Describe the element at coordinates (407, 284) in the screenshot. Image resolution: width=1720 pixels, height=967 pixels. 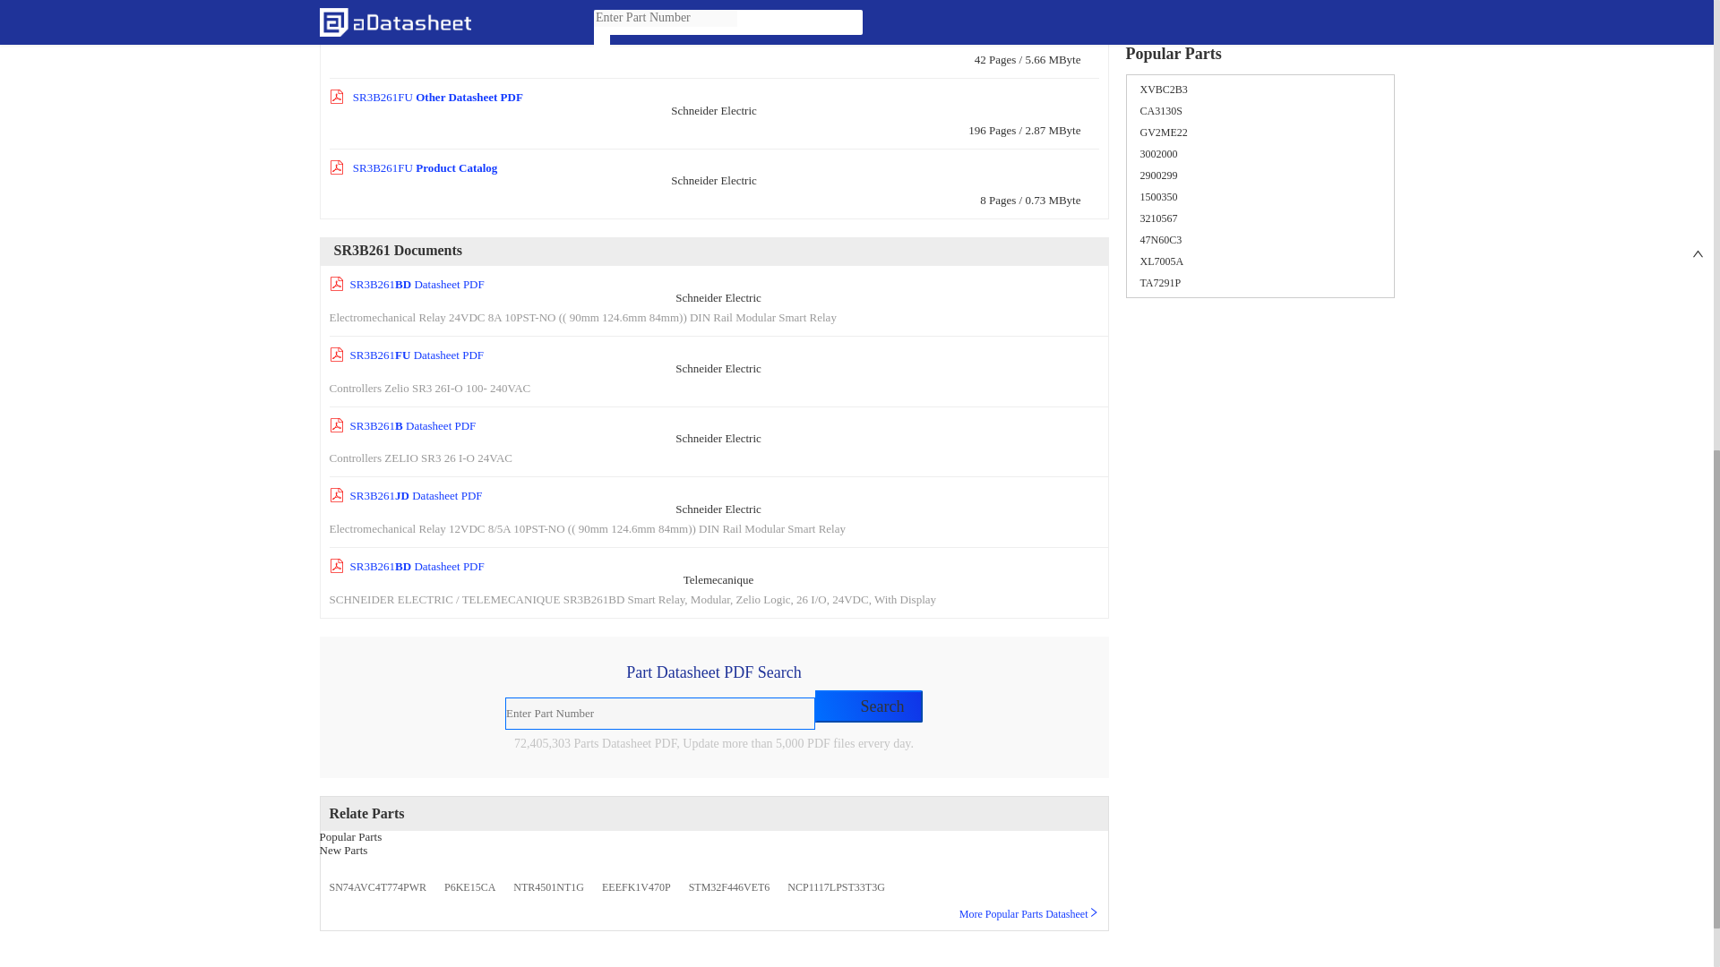
I see `SR3B261BD Datasheet PDF` at that location.